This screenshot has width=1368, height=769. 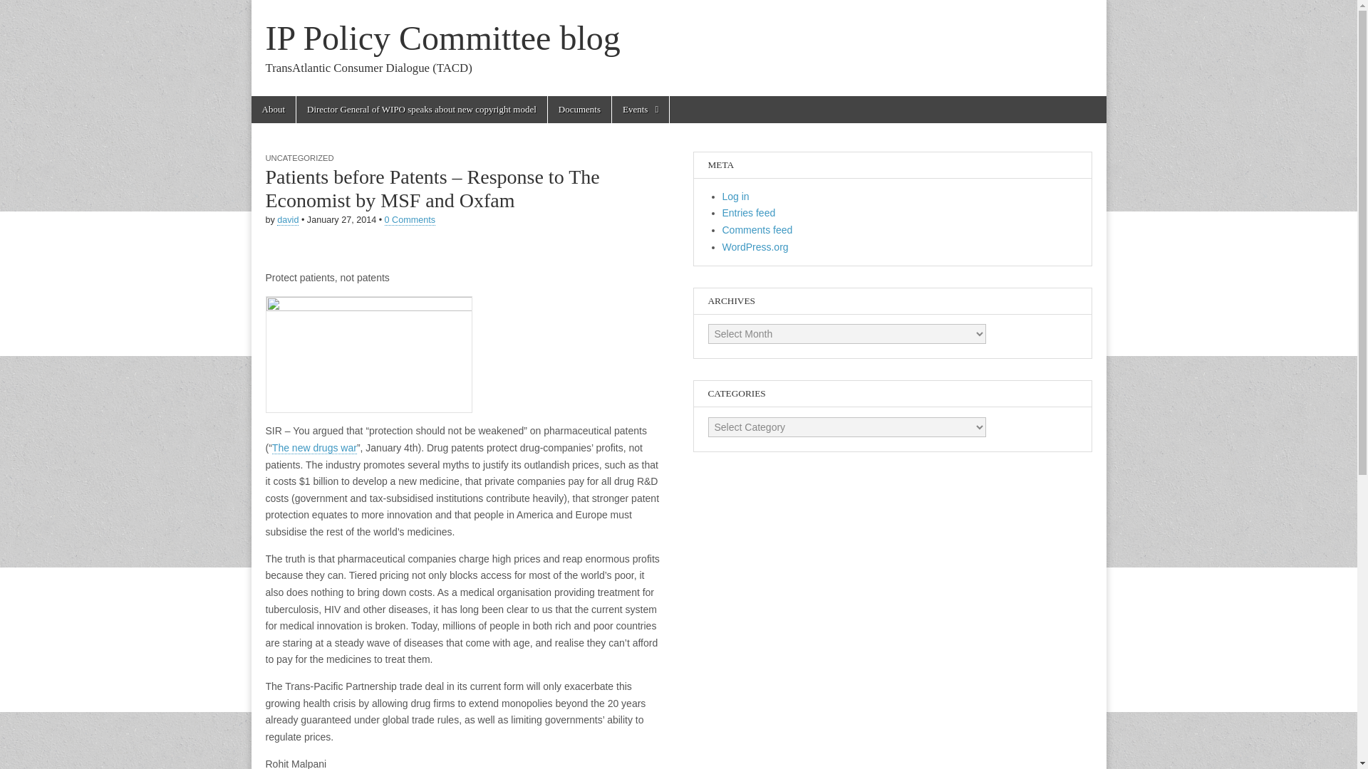 What do you see at coordinates (409, 221) in the screenshot?
I see `0 Comments` at bounding box center [409, 221].